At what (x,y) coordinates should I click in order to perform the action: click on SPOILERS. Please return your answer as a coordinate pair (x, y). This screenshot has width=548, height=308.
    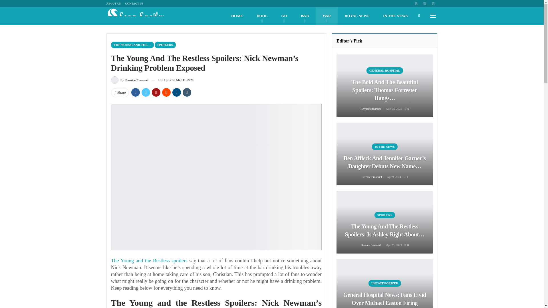
    Looking at the image, I should click on (165, 44).